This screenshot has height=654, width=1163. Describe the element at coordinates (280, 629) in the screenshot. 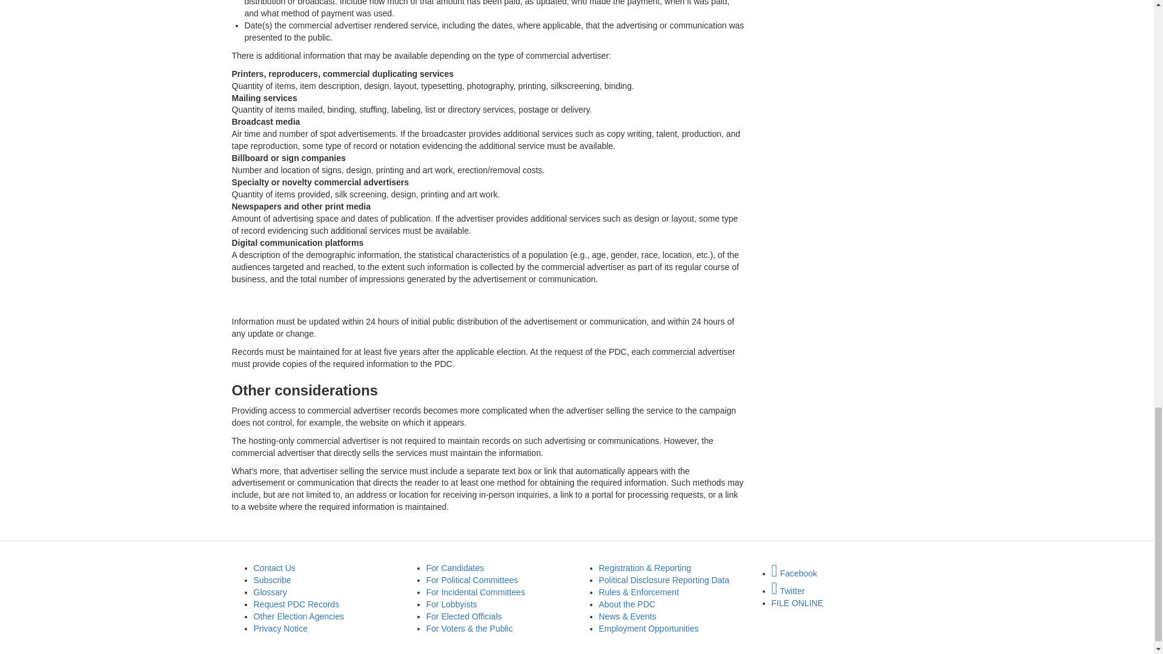

I see `Privacy Notice` at that location.